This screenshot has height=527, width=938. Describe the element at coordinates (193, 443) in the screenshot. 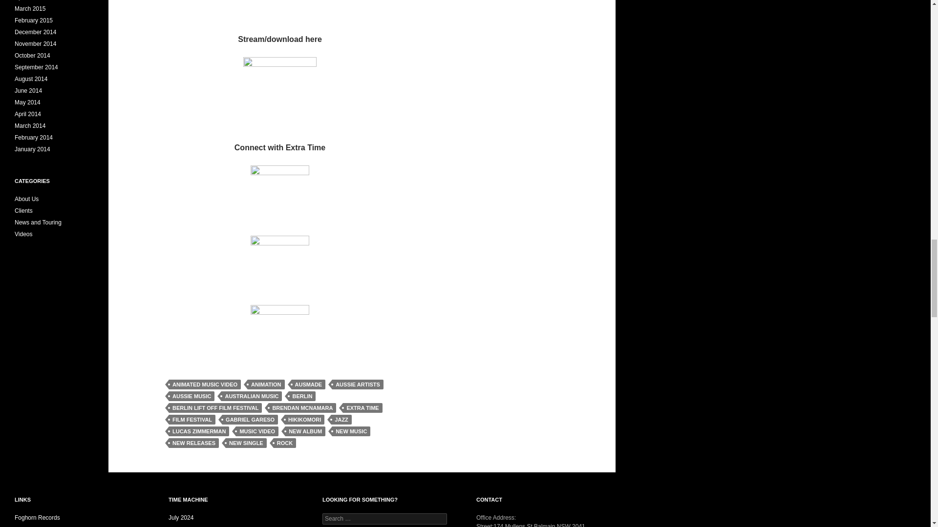

I see `NEW RELEASES` at that location.